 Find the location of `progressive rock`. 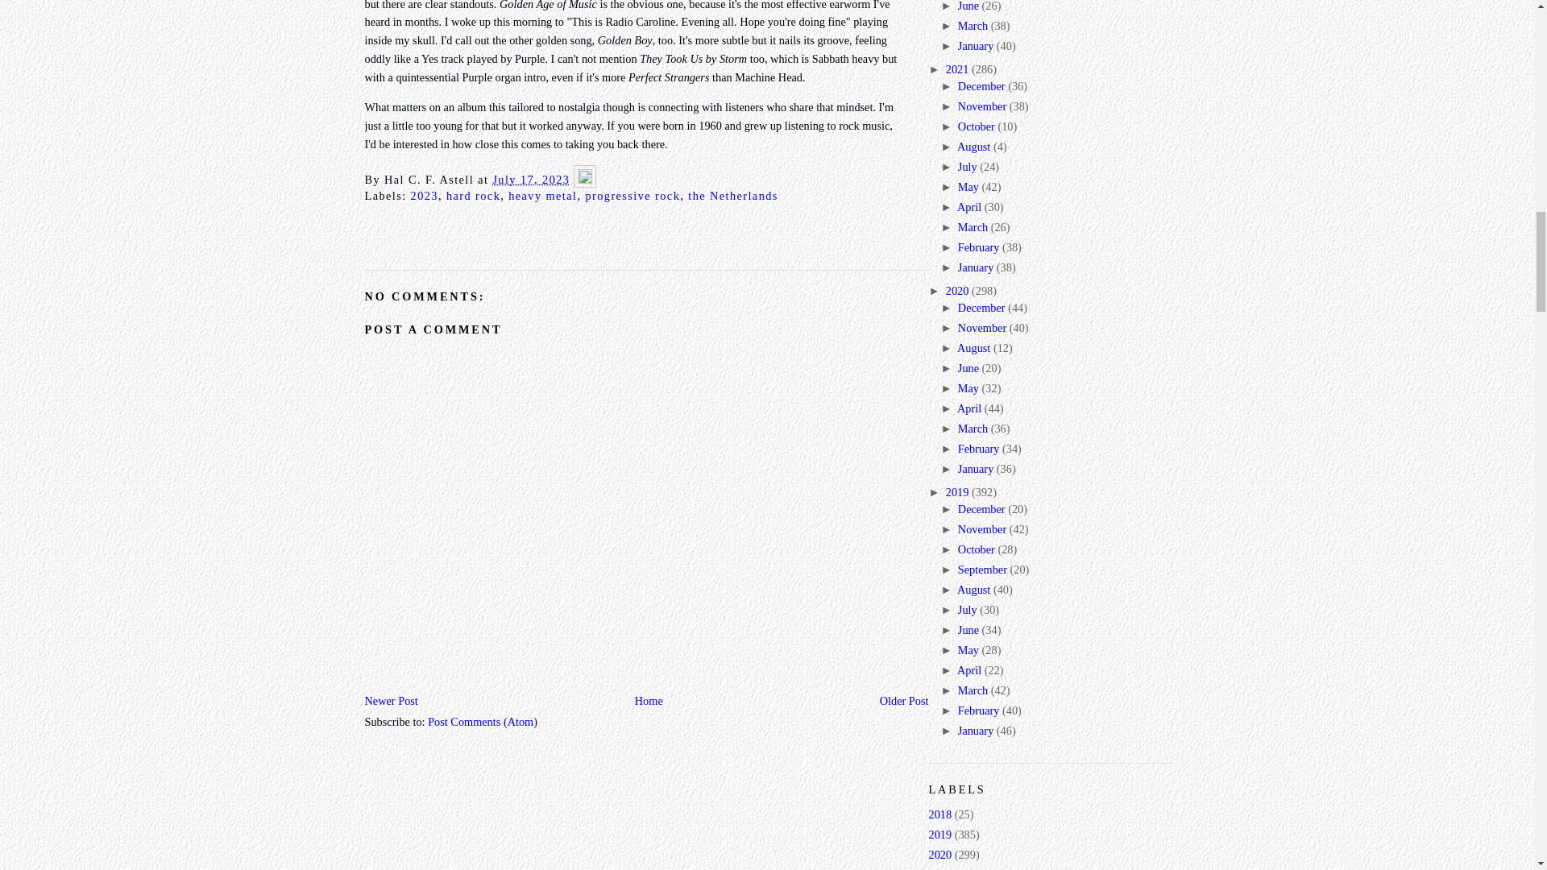

progressive rock is located at coordinates (632, 195).